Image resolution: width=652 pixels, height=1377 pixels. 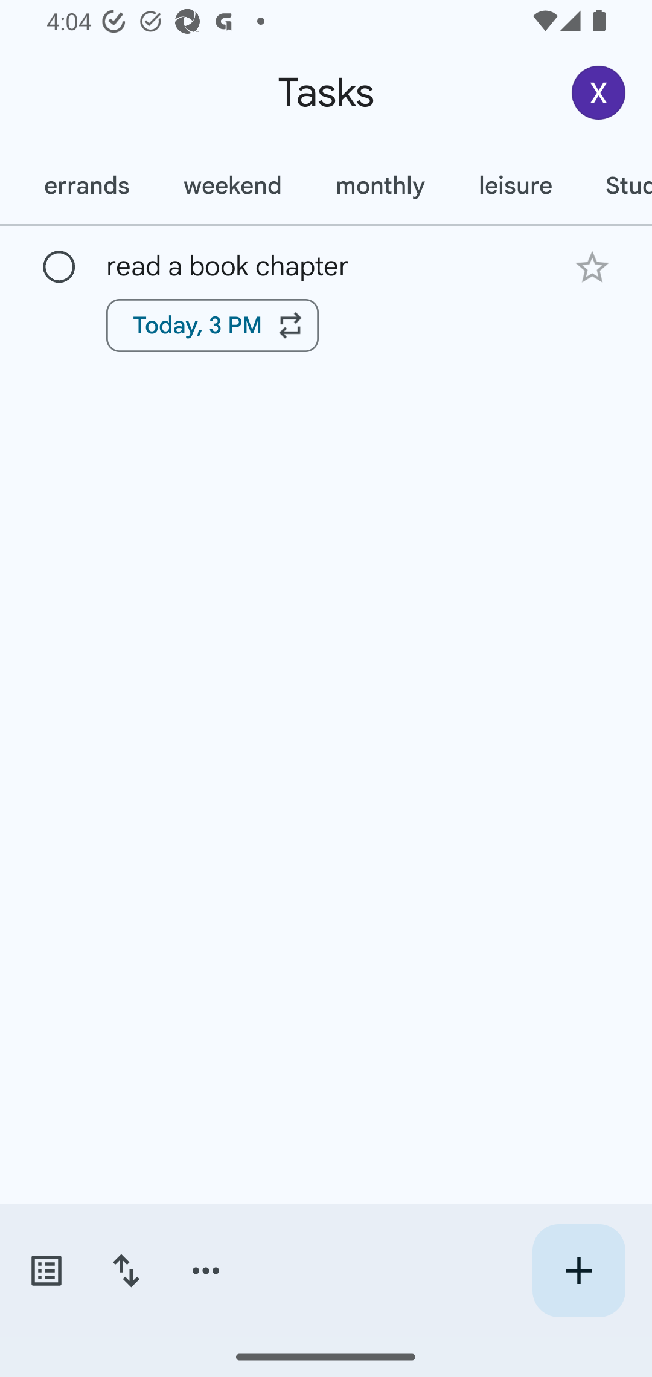 I want to click on Mark as complete, so click(x=59, y=268).